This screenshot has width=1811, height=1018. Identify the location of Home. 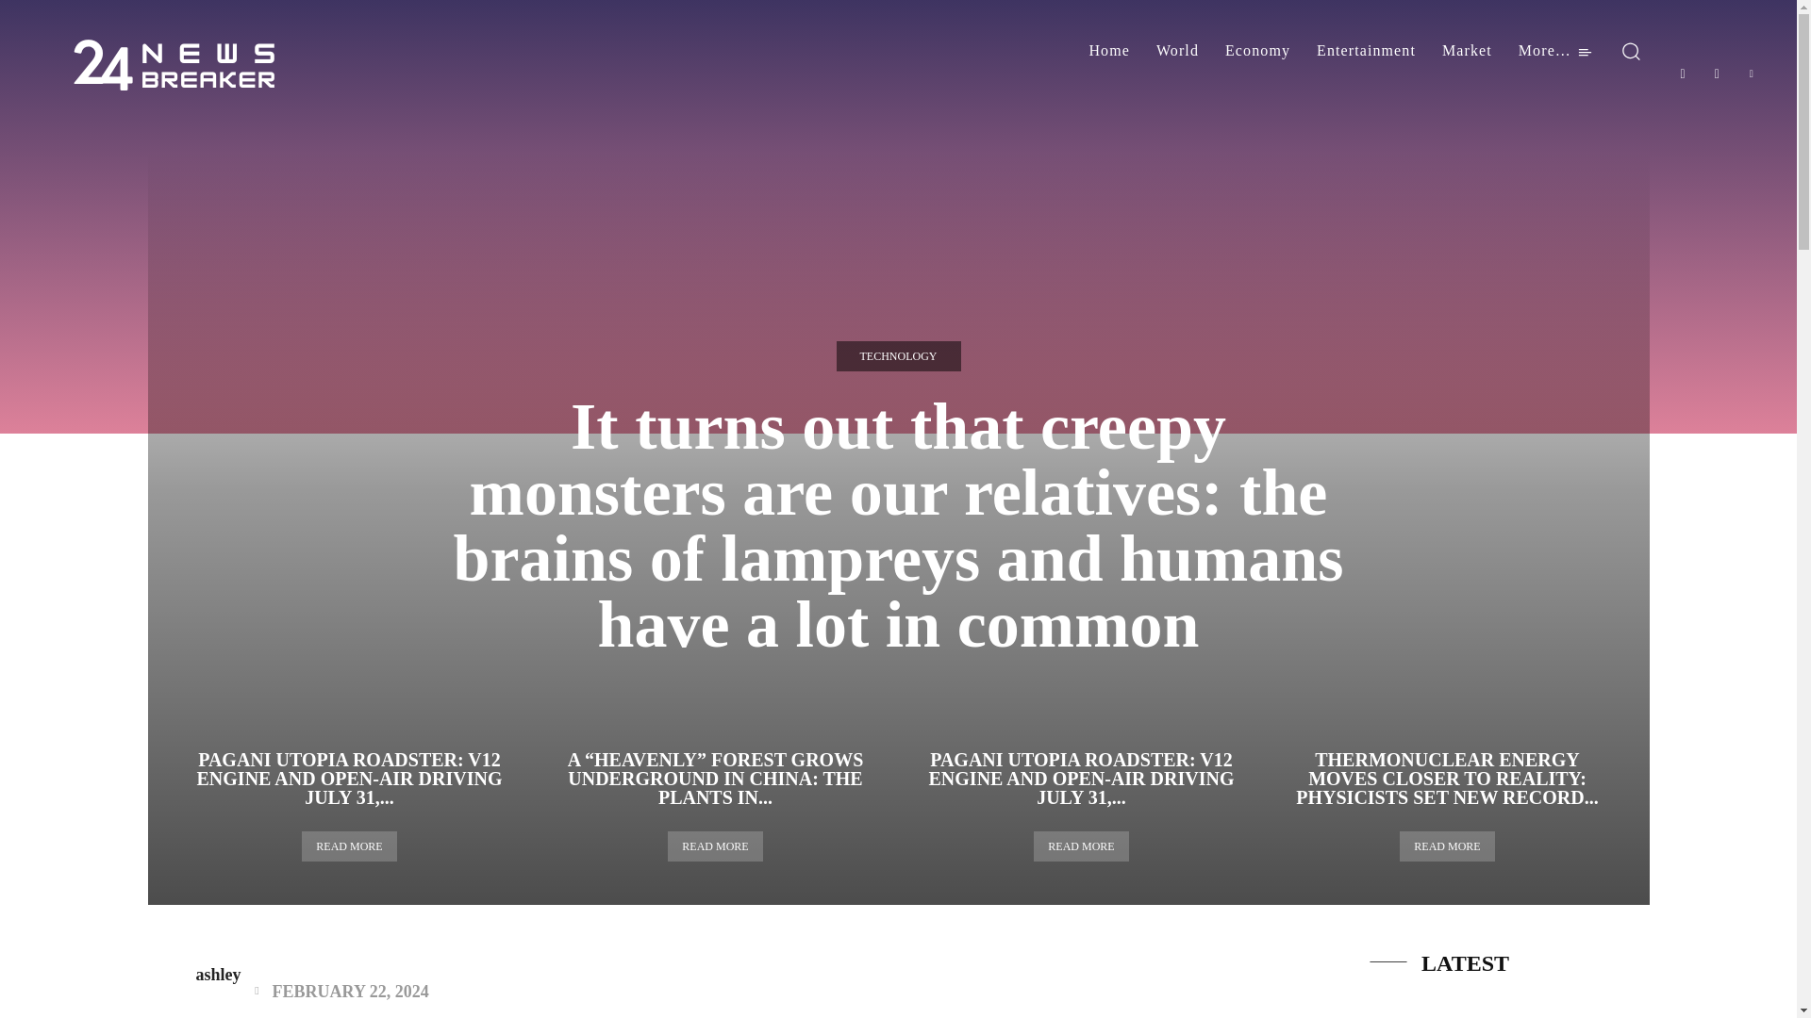
(1109, 51).